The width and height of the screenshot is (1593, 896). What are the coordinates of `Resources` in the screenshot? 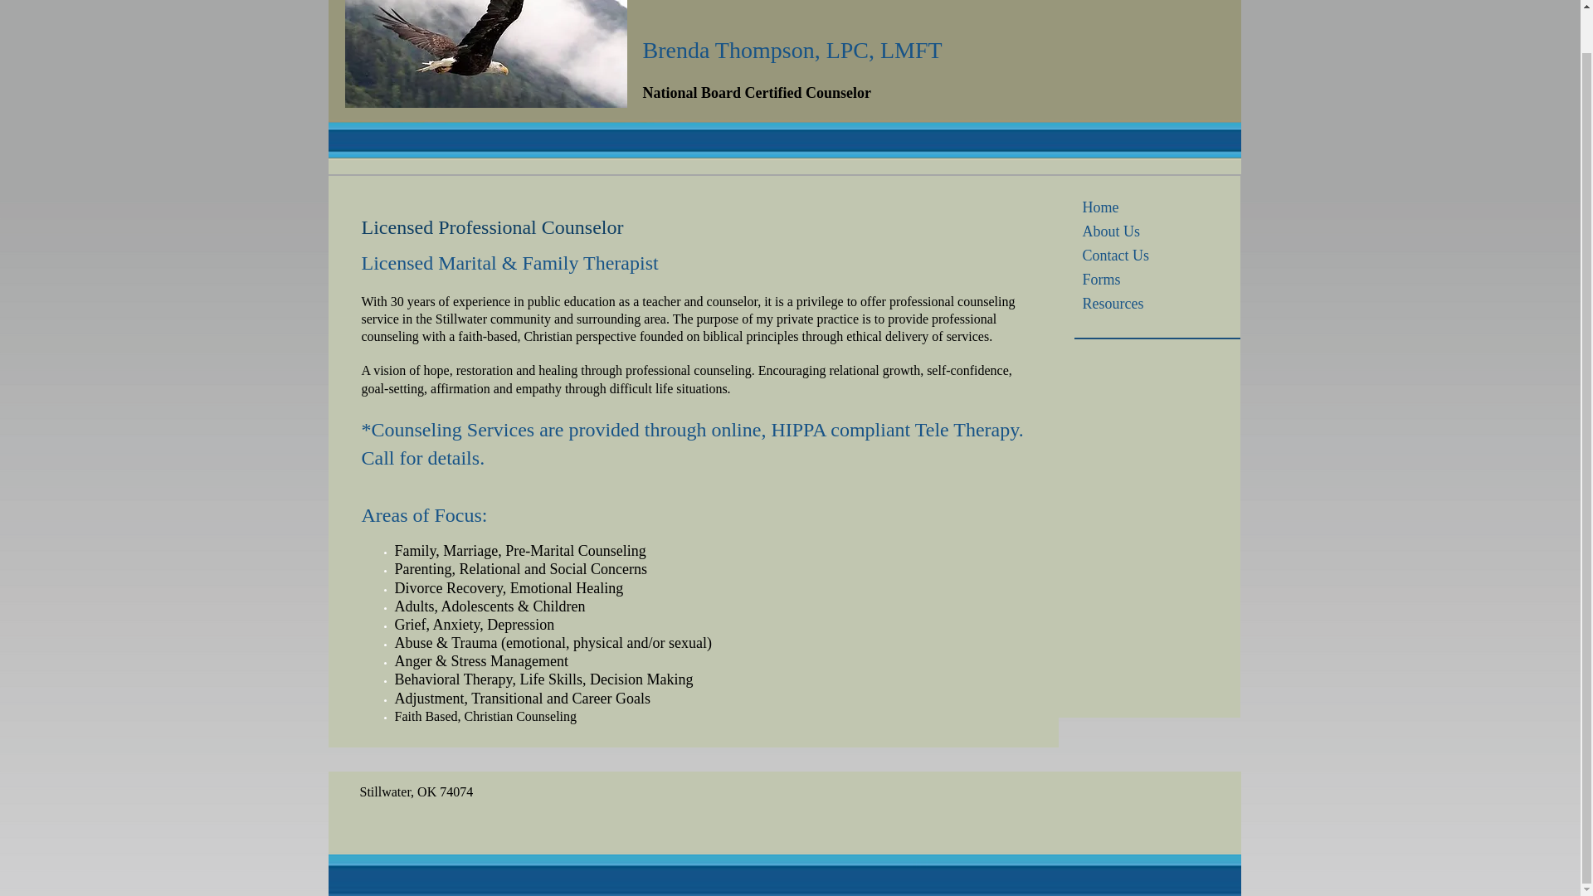 It's located at (1113, 304).